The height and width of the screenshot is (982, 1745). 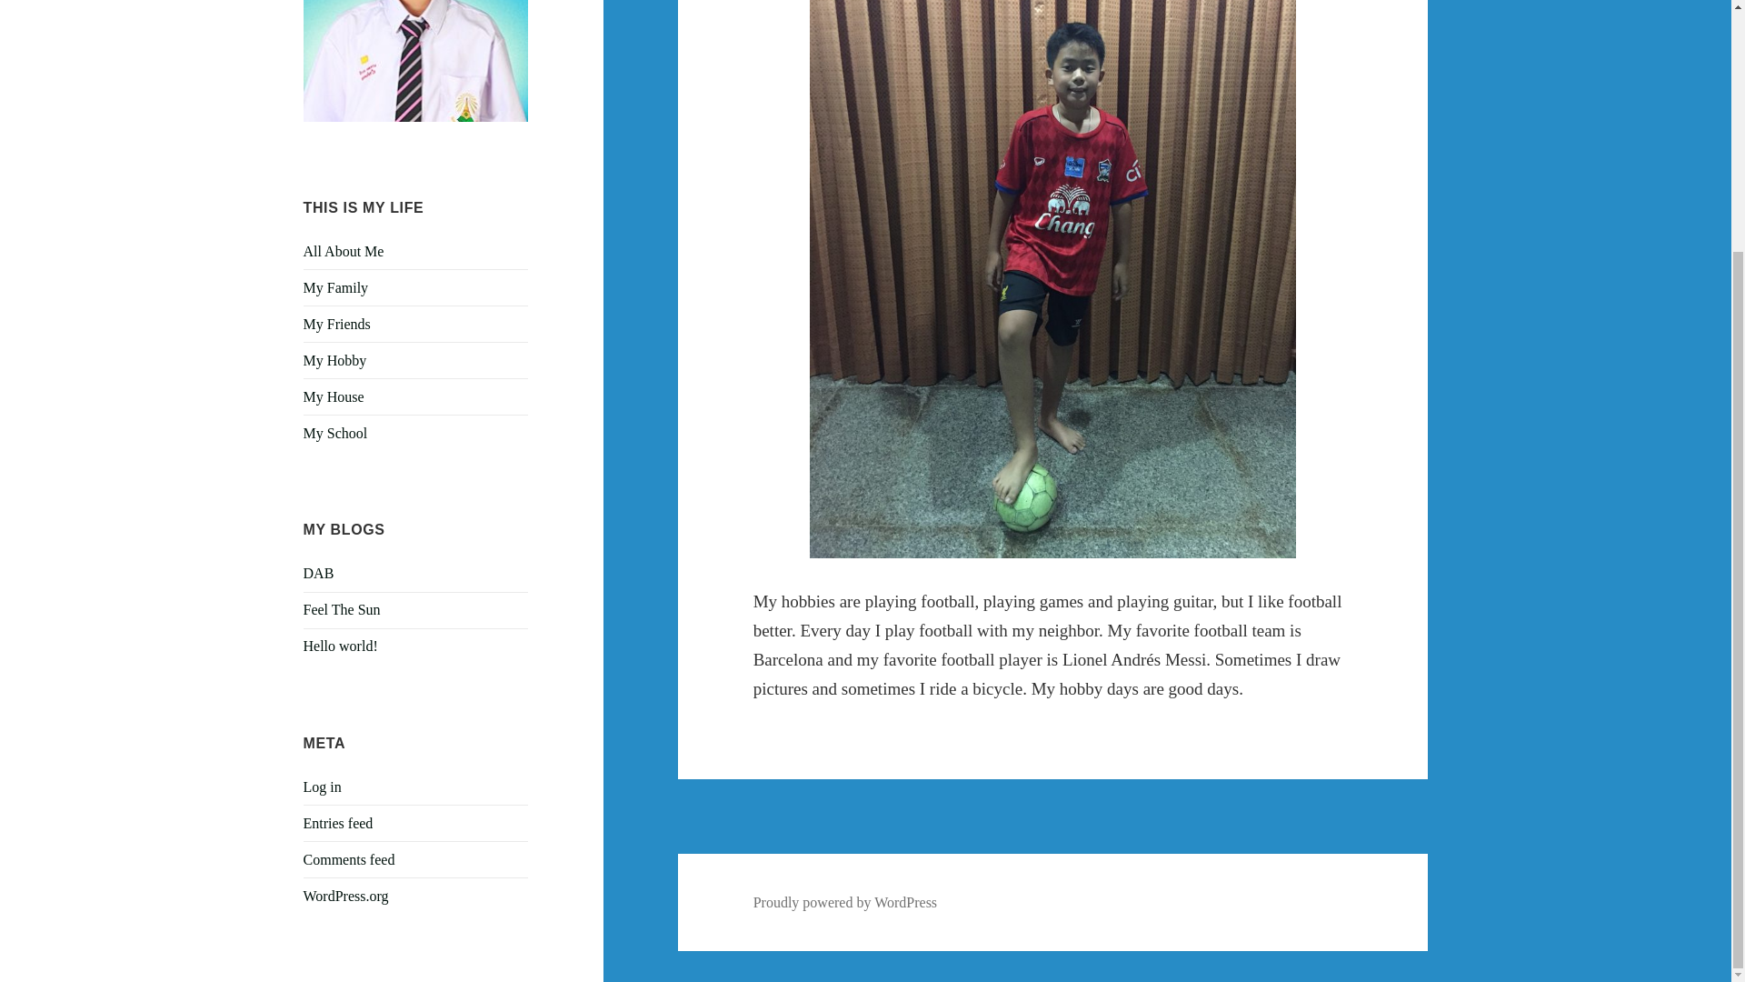 I want to click on My House, so click(x=334, y=396).